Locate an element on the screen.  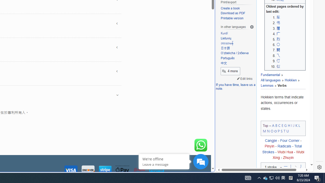
Wubi Hua is located at coordinates (285, 152).